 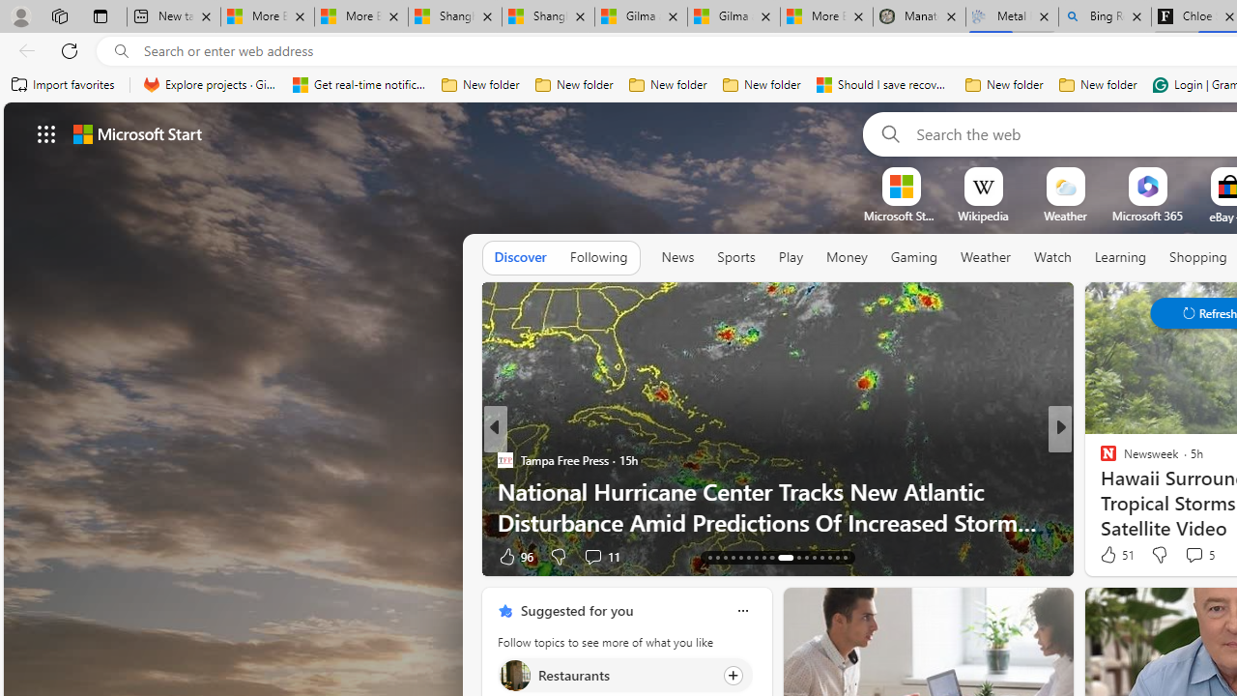 I want to click on Daily Caller, so click(x=1100, y=460).